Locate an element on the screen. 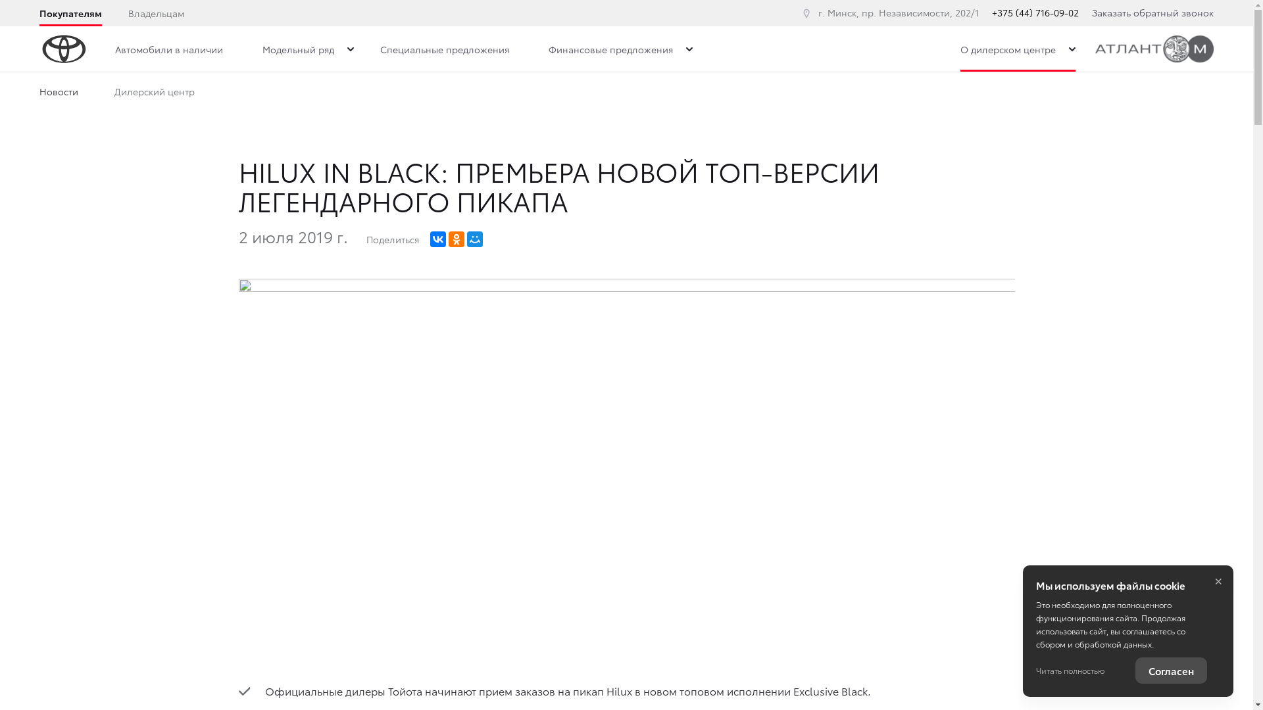 This screenshot has height=710, width=1263. +375 (44) 716-09-02 is located at coordinates (1035, 12).